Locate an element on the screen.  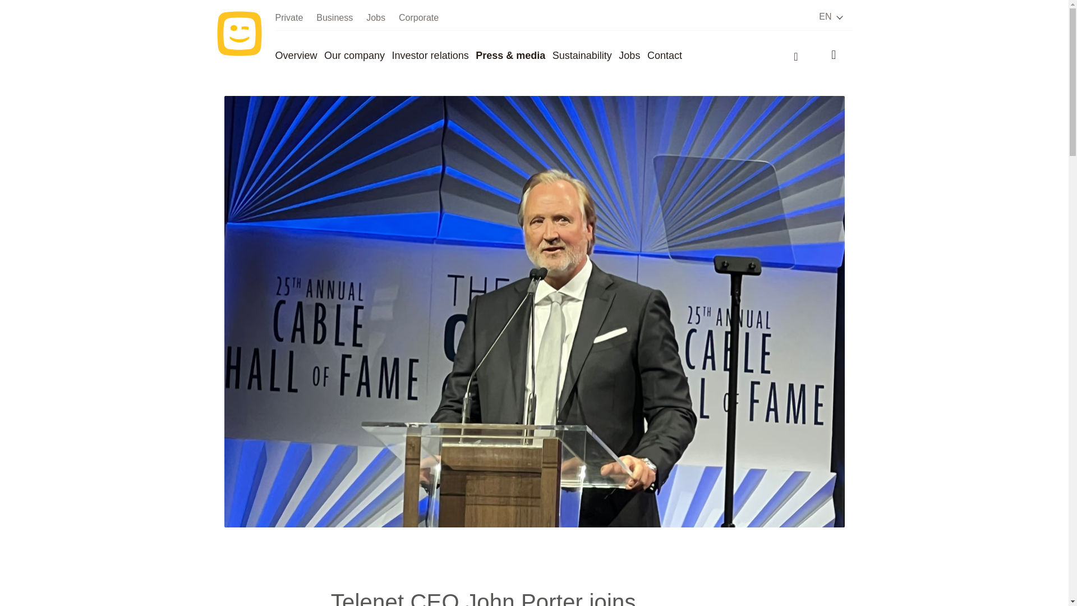
Private is located at coordinates (288, 18).